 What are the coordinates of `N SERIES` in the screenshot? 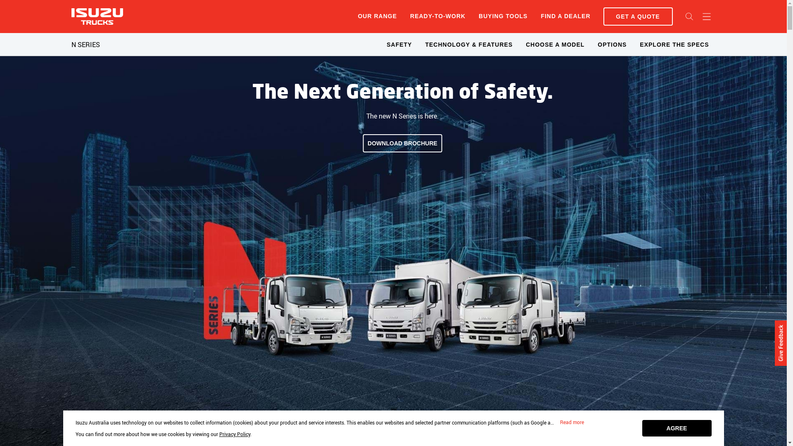 It's located at (85, 45).